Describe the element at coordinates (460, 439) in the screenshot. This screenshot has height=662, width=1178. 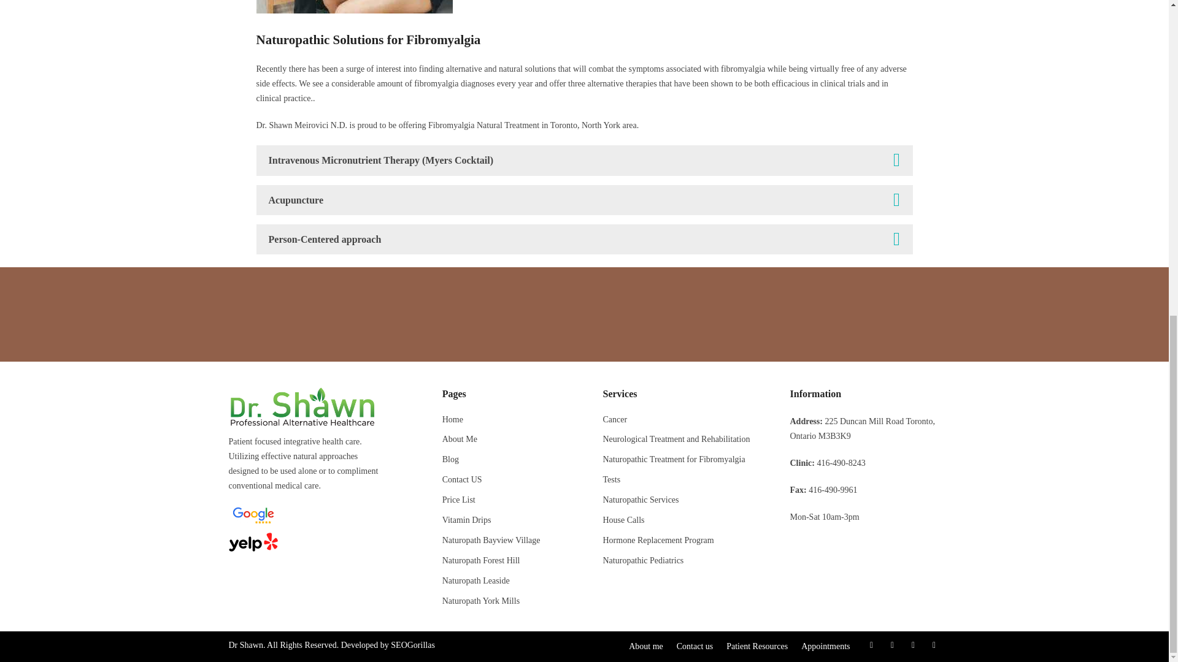
I see `About Me` at that location.